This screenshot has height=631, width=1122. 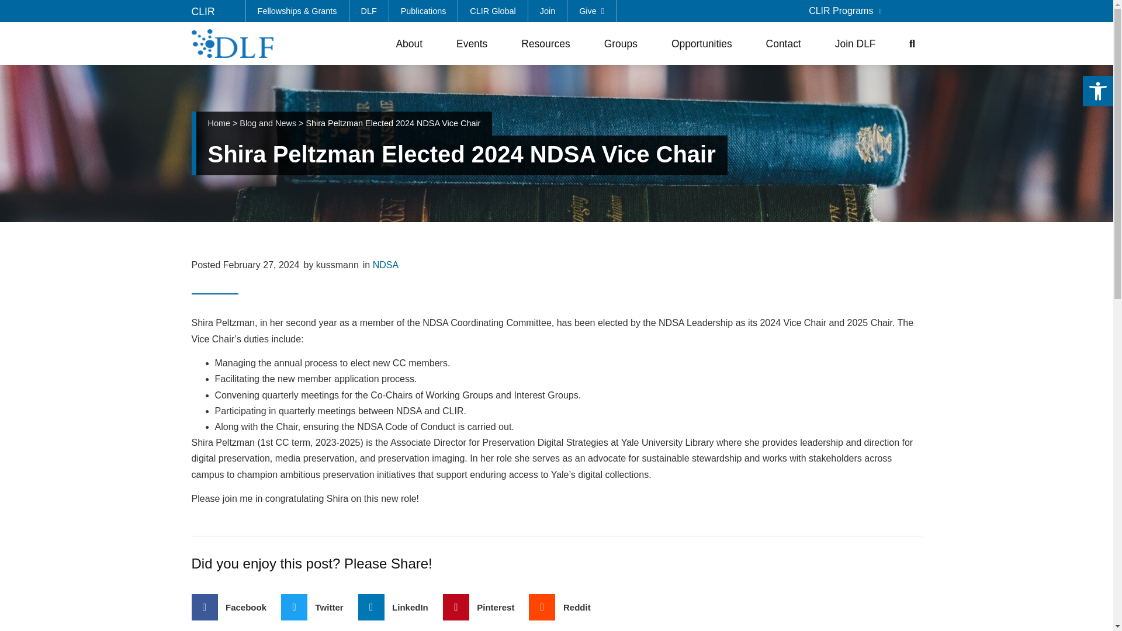 What do you see at coordinates (1097, 91) in the screenshot?
I see `Accessibility Tools` at bounding box center [1097, 91].